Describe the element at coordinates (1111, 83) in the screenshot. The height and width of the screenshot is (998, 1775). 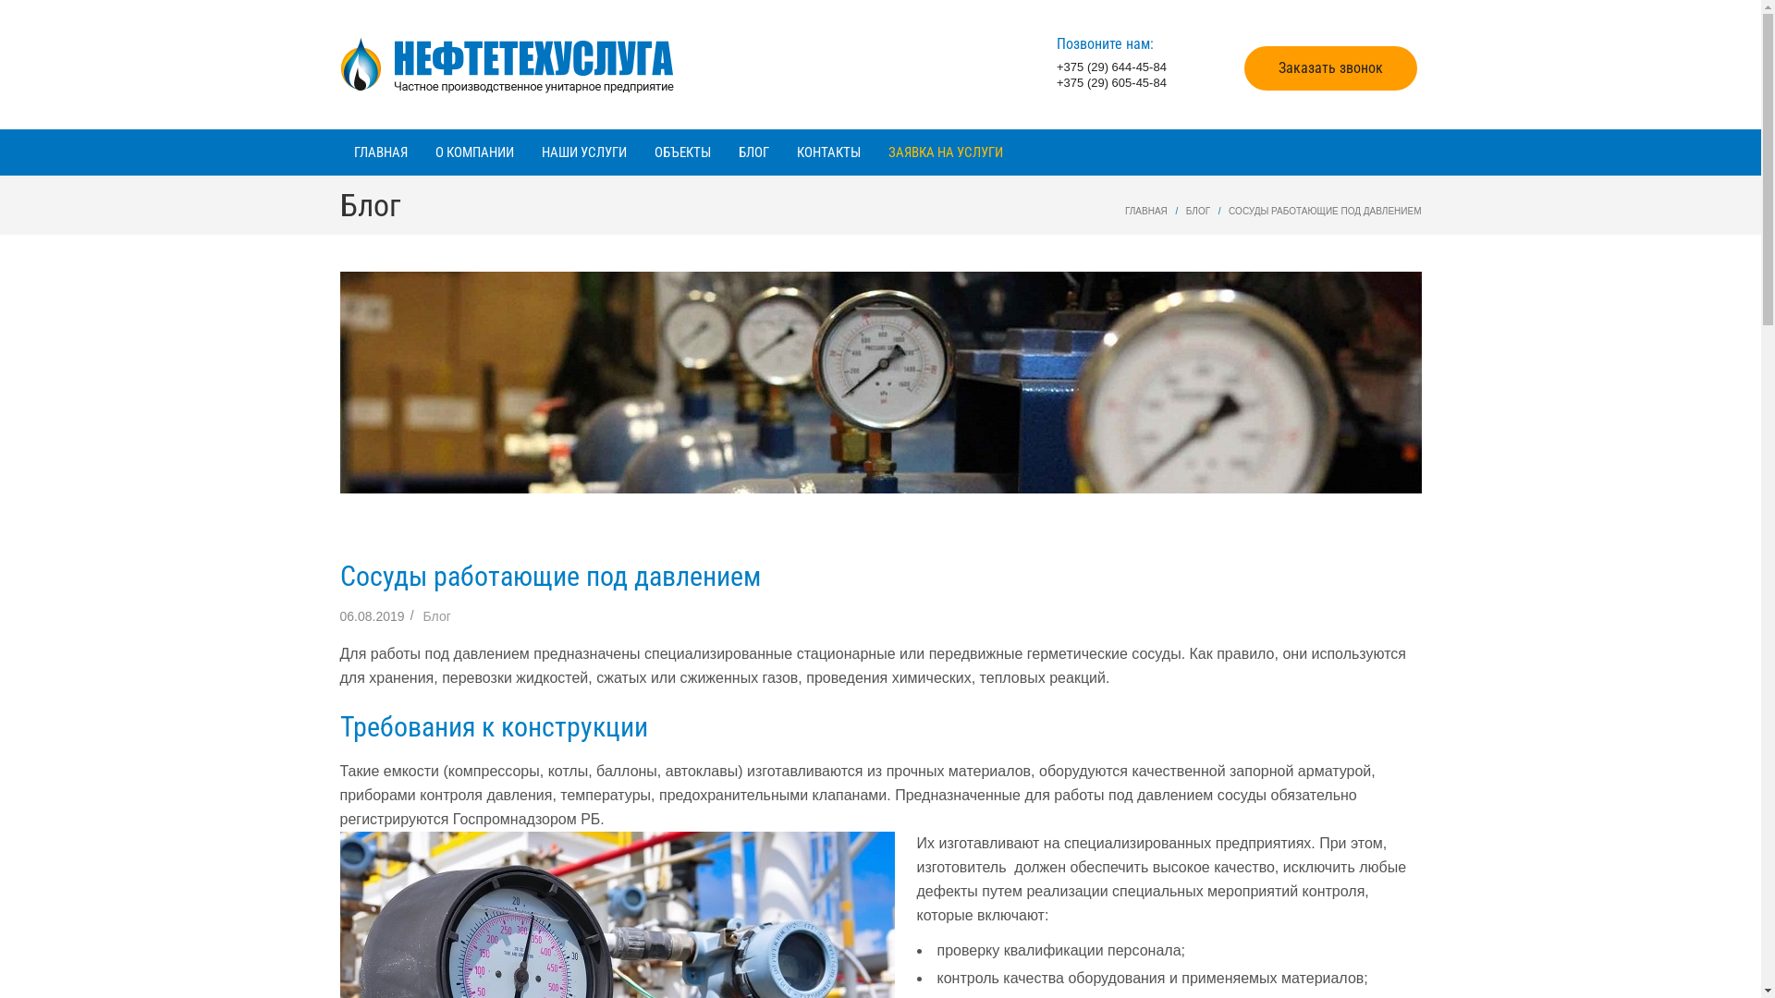
I see `+375 (29) 605-45-84` at that location.